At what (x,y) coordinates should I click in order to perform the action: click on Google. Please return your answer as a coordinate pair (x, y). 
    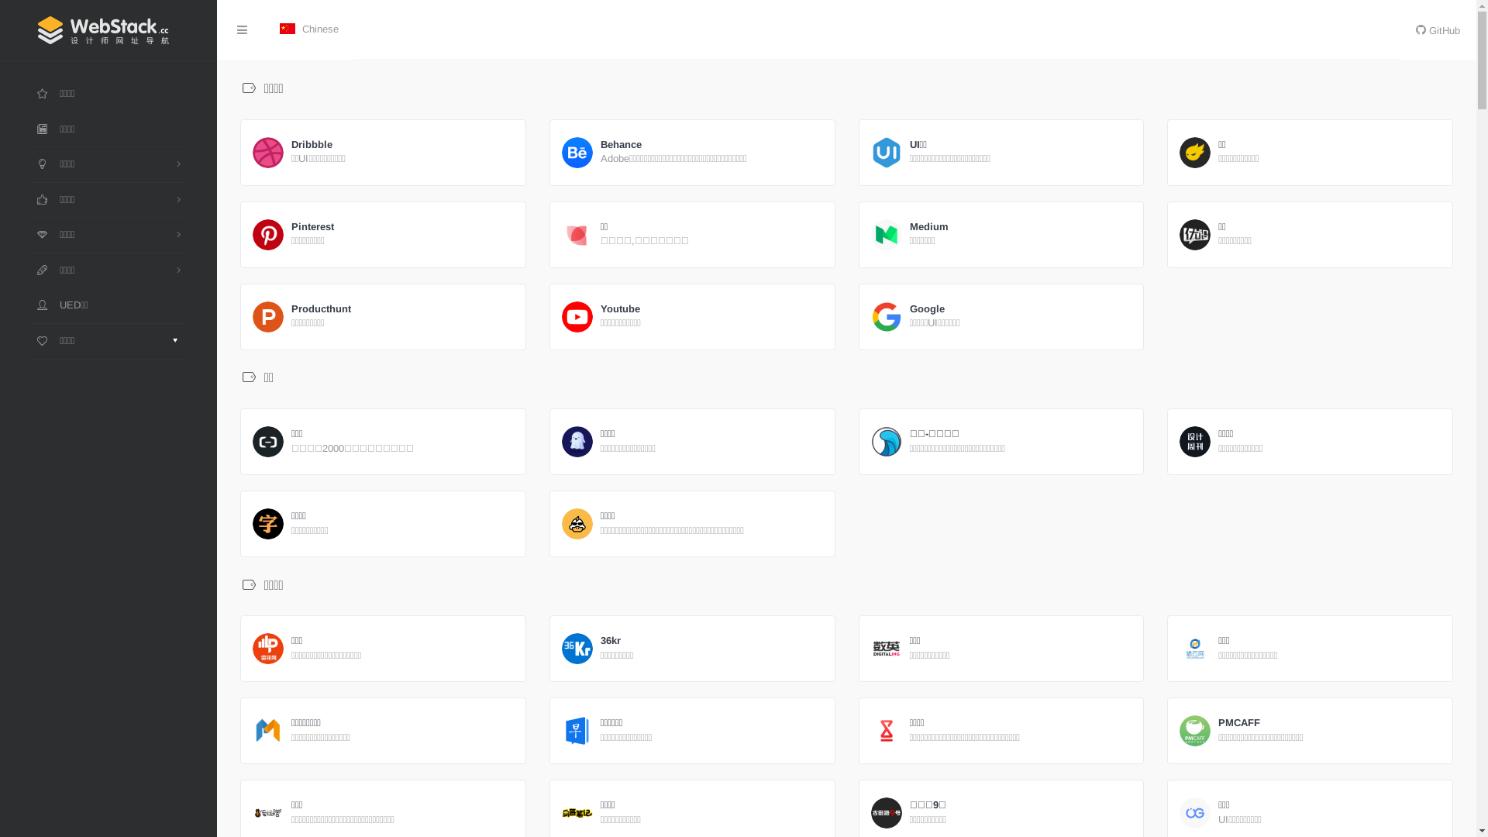
    Looking at the image, I should click on (941, 310).